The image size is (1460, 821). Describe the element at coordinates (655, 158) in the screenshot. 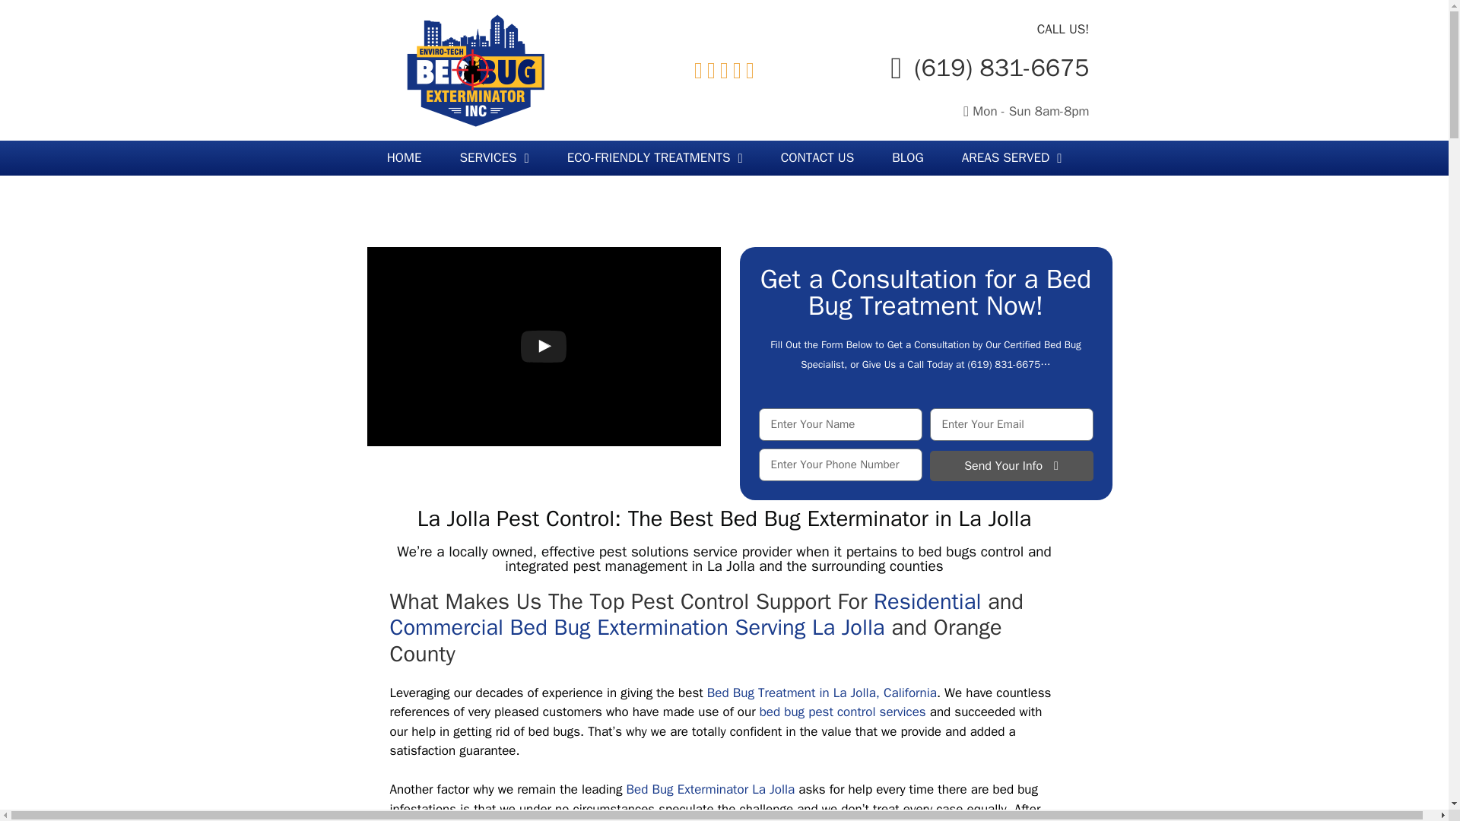

I see `ECO-FRIENDLY TREATMENTS` at that location.